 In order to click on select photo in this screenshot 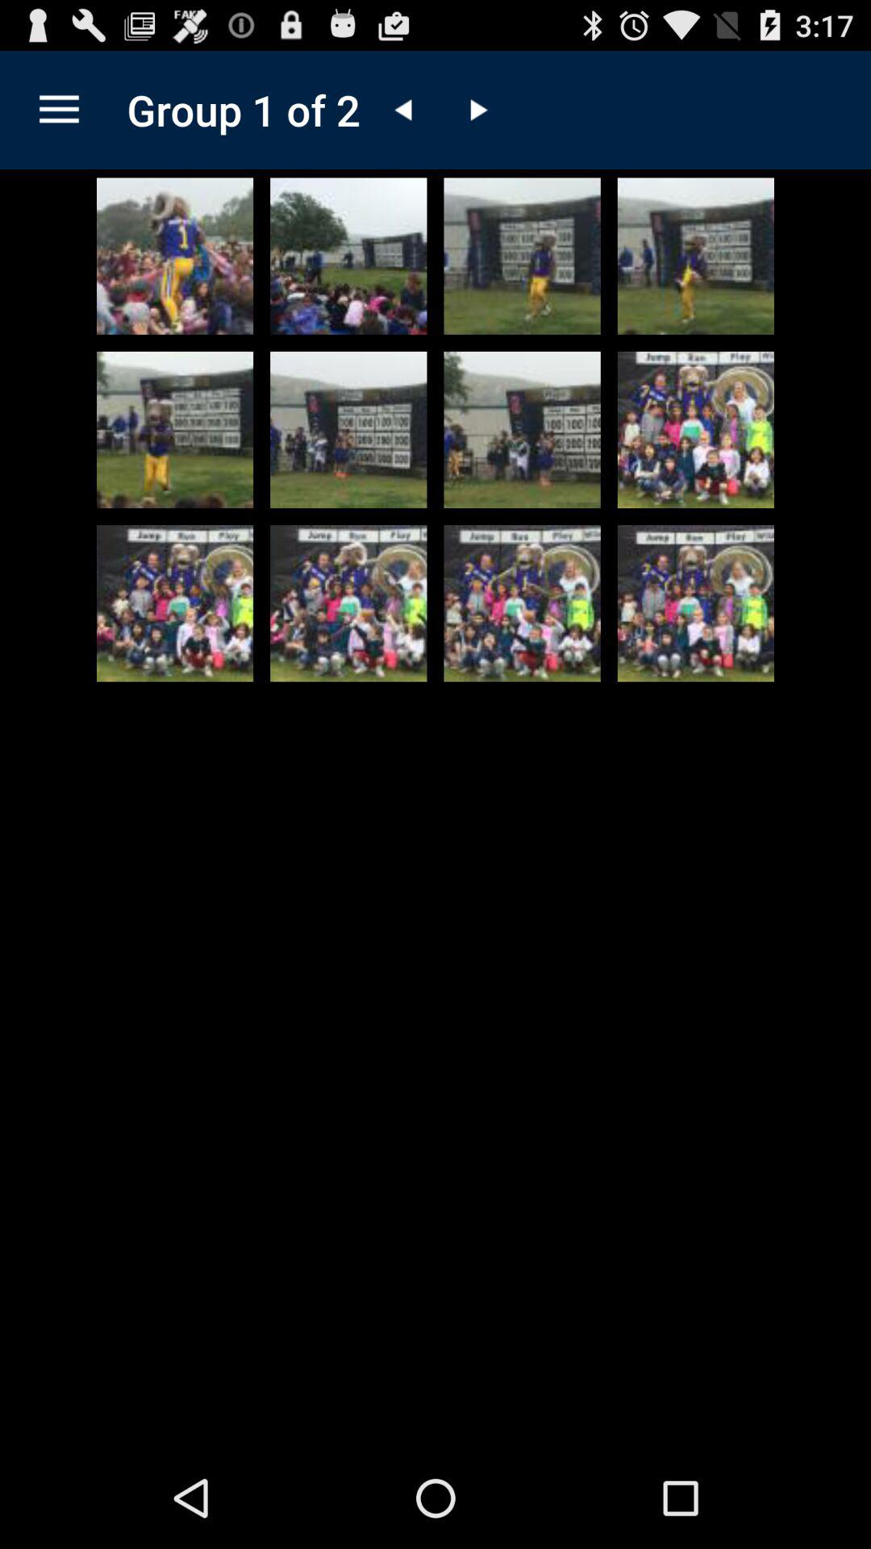, I will do `click(522, 429)`.